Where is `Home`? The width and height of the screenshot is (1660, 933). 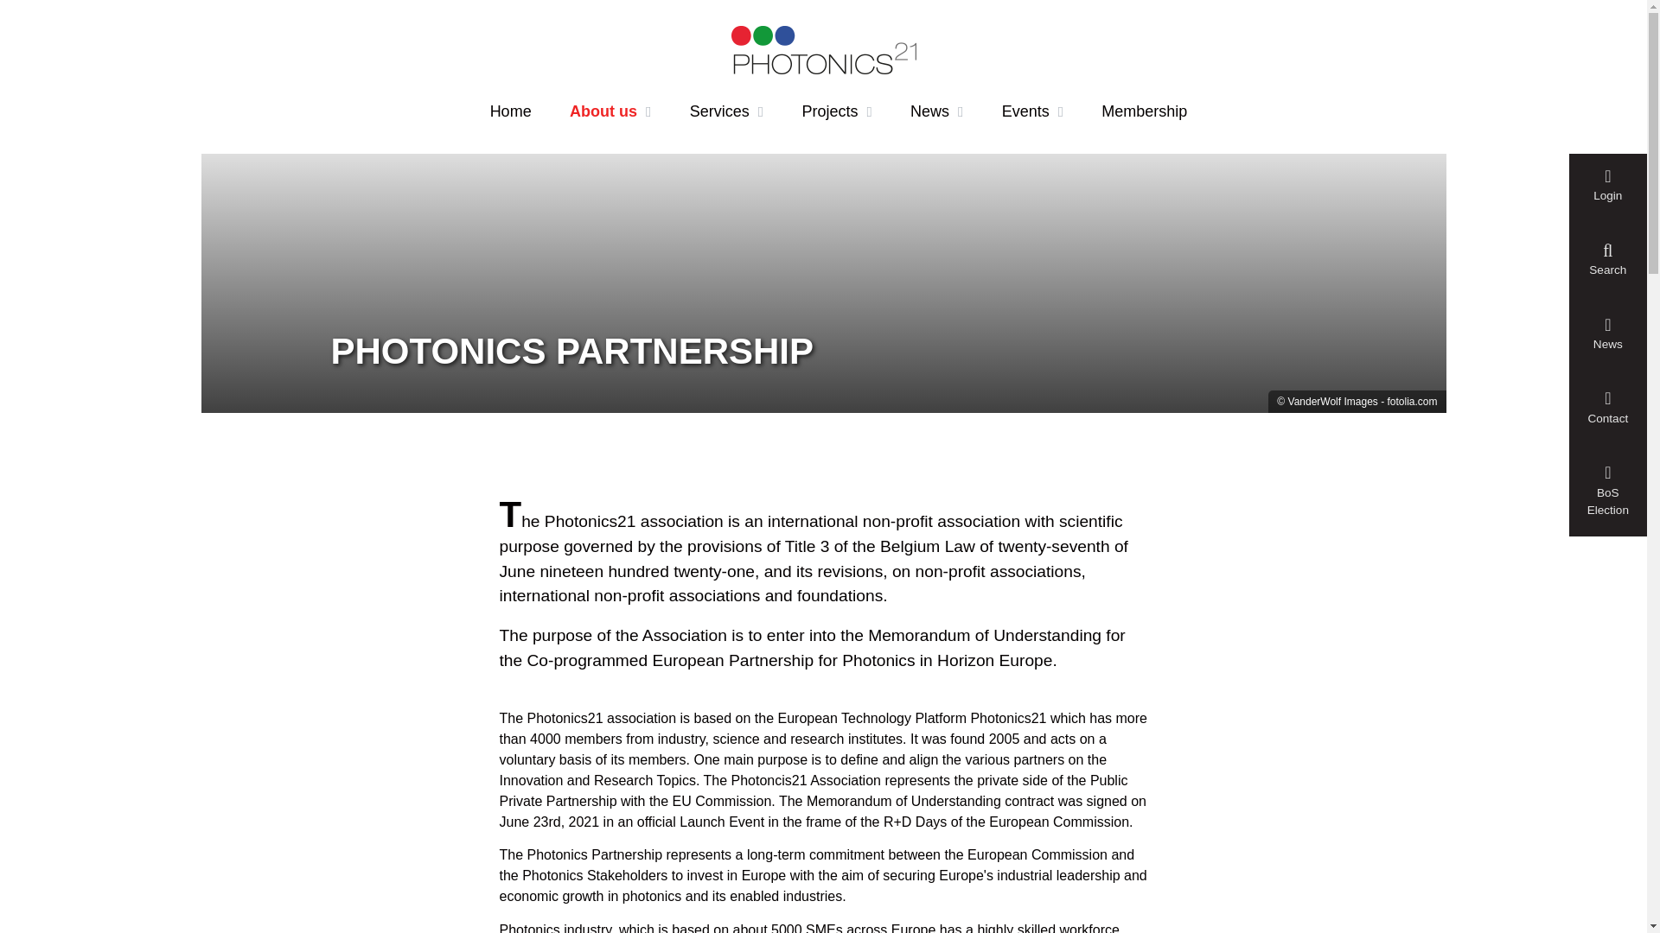
Home is located at coordinates (510, 111).